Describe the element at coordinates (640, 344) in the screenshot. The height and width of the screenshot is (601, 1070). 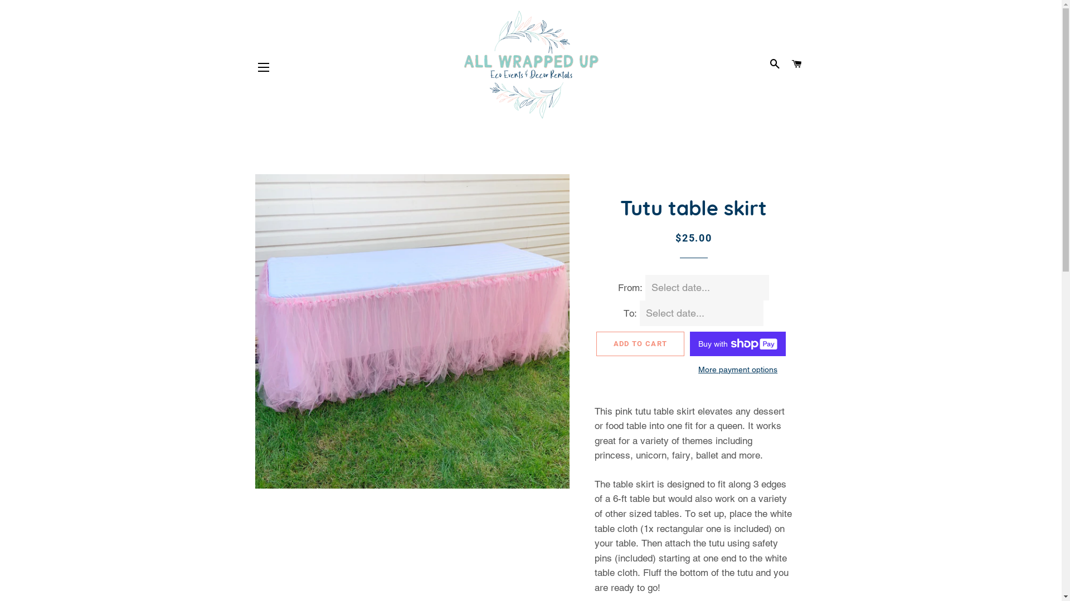
I see `ADD TO CART` at that location.